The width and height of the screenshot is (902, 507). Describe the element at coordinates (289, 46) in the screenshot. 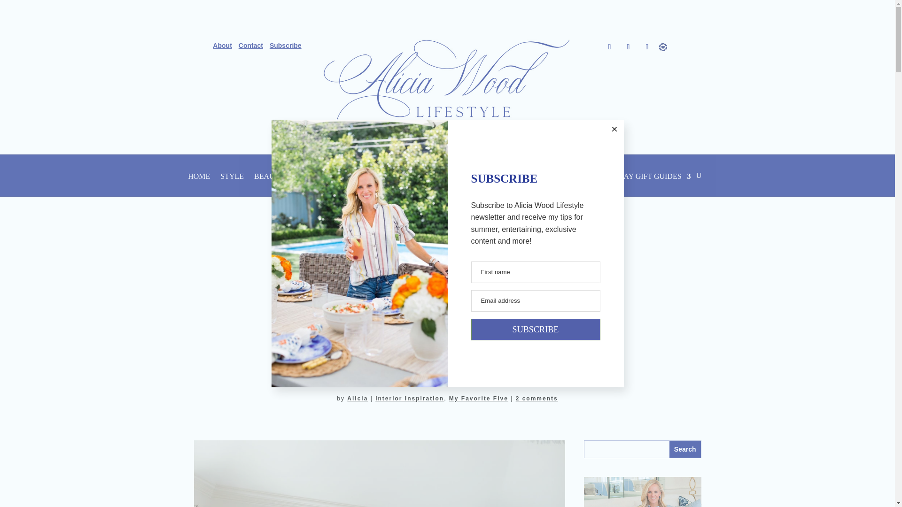

I see `Subscribe` at that location.